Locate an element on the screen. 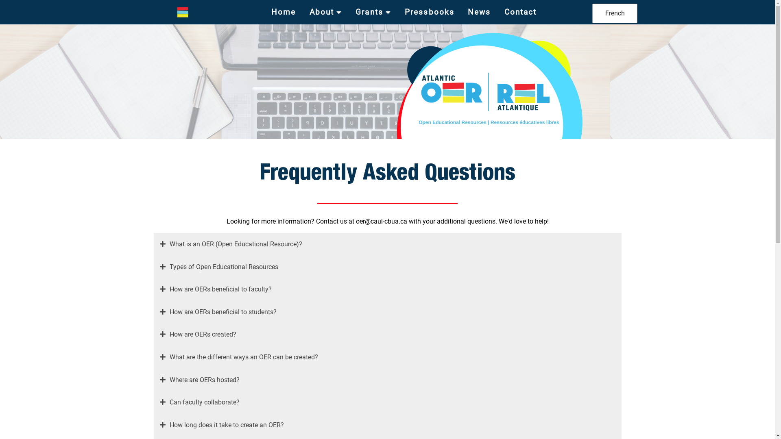 This screenshot has height=439, width=781. How long does it take to create an OER? is located at coordinates (388, 425).